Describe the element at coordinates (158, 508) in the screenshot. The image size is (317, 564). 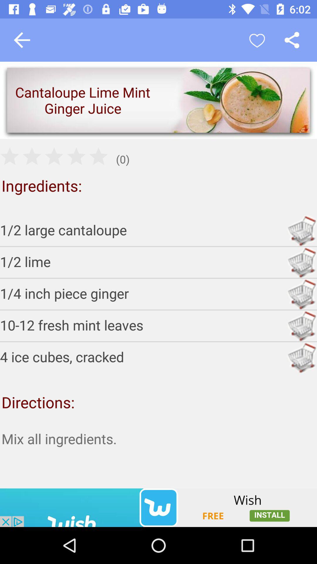
I see `open advertisement` at that location.